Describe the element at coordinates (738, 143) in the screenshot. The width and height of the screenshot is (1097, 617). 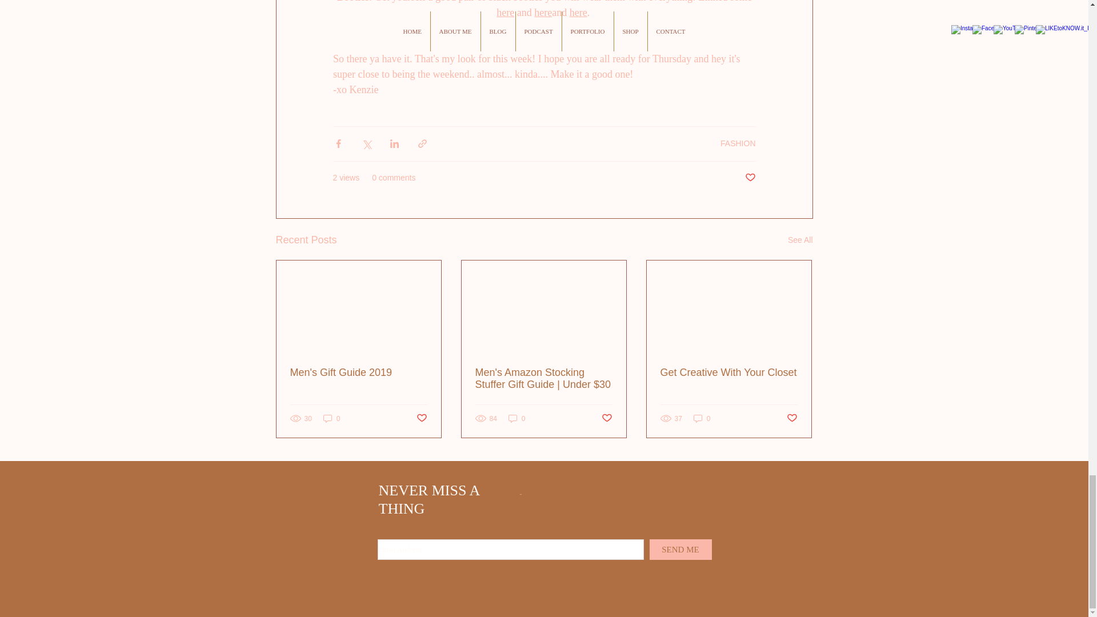
I see `FASHION` at that location.